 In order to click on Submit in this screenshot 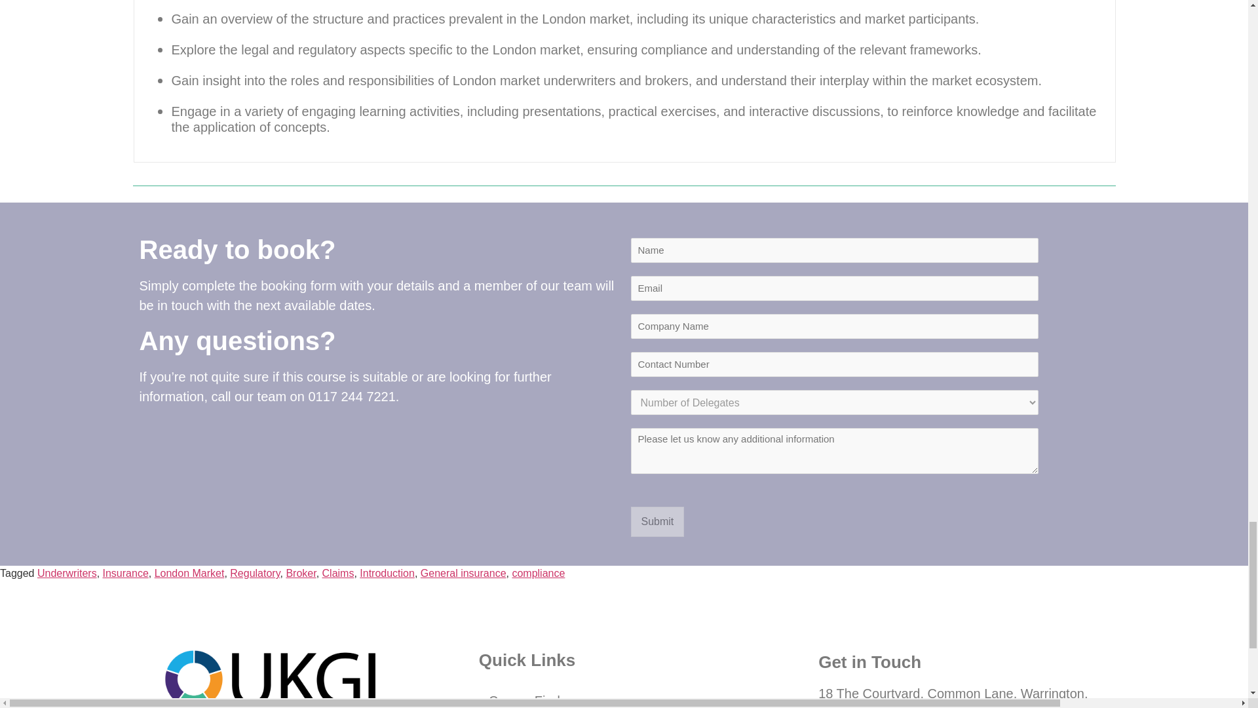, I will do `click(657, 522)`.